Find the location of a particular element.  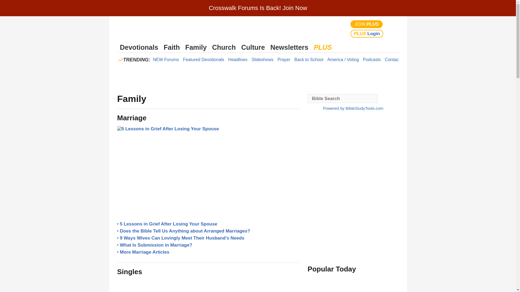

Slideshows is located at coordinates (262, 59).